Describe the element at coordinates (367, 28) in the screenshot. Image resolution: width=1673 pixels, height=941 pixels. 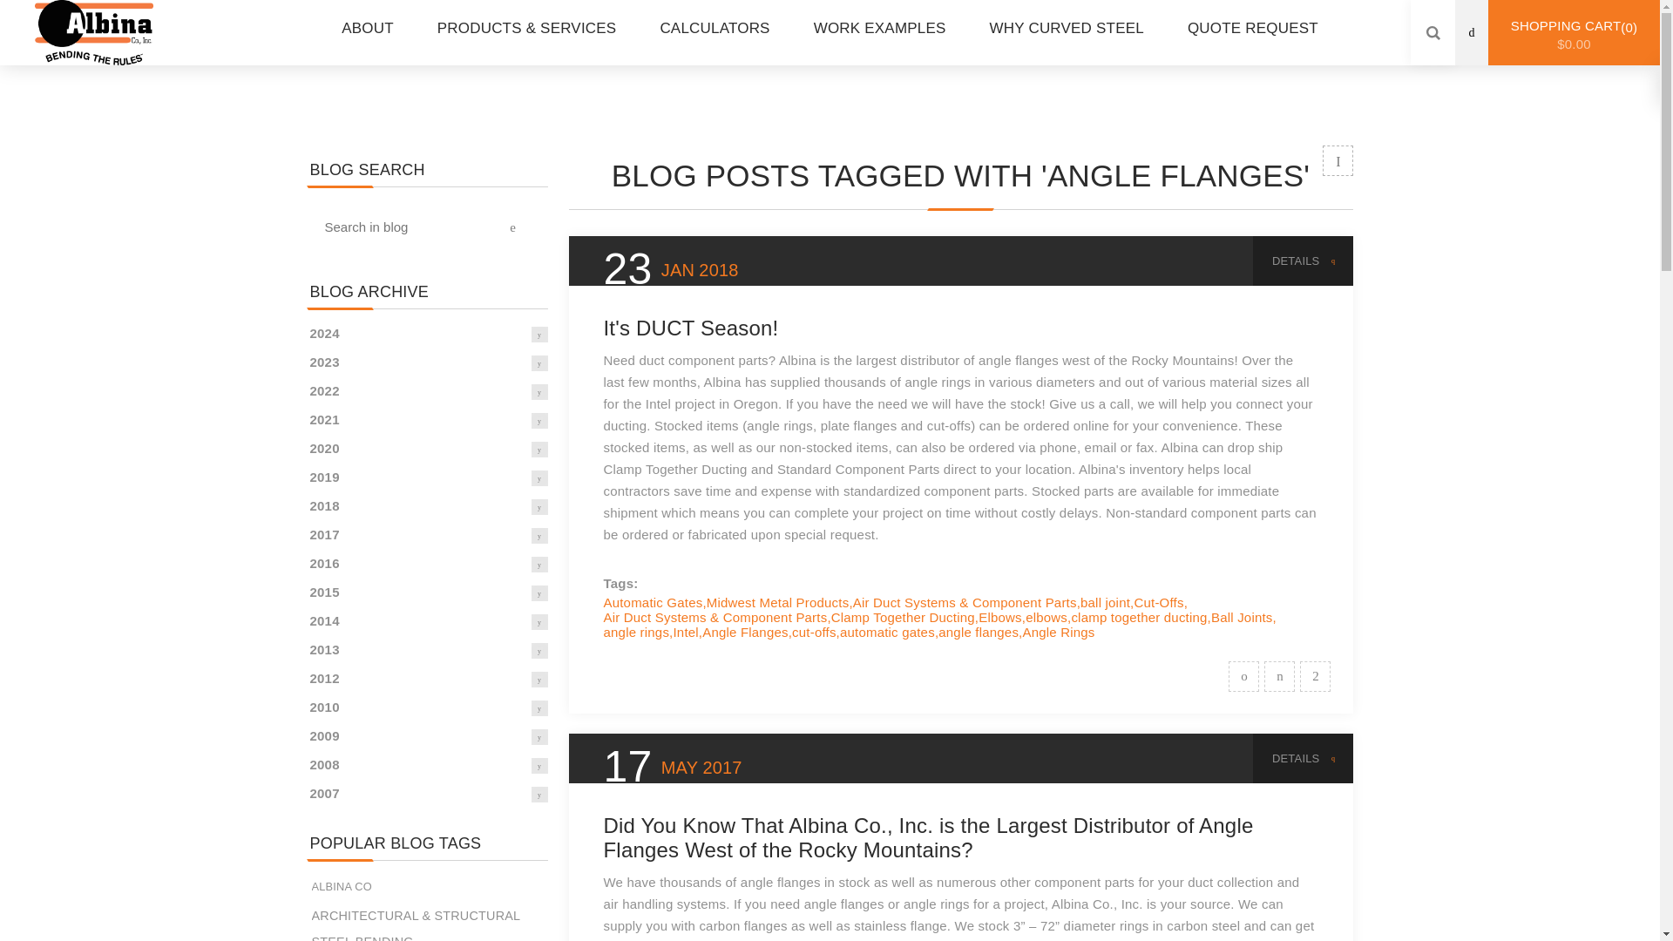
I see `About` at that location.